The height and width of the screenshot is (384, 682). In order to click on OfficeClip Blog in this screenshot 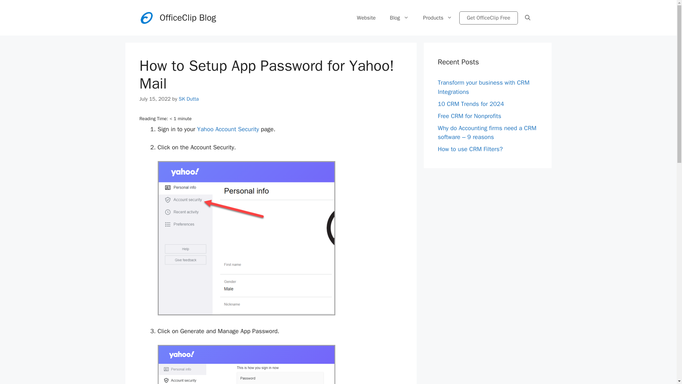, I will do `click(188, 17)`.